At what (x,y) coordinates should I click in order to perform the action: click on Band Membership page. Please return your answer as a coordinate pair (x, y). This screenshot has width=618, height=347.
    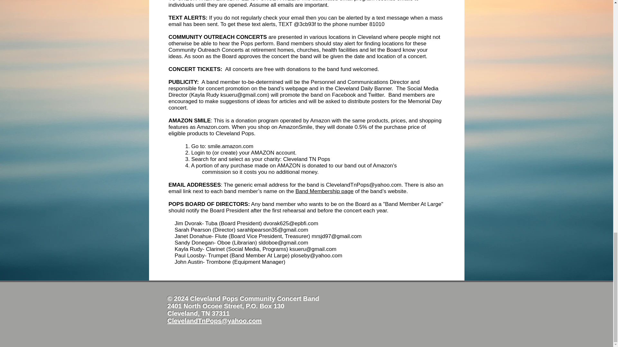
    Looking at the image, I should click on (324, 191).